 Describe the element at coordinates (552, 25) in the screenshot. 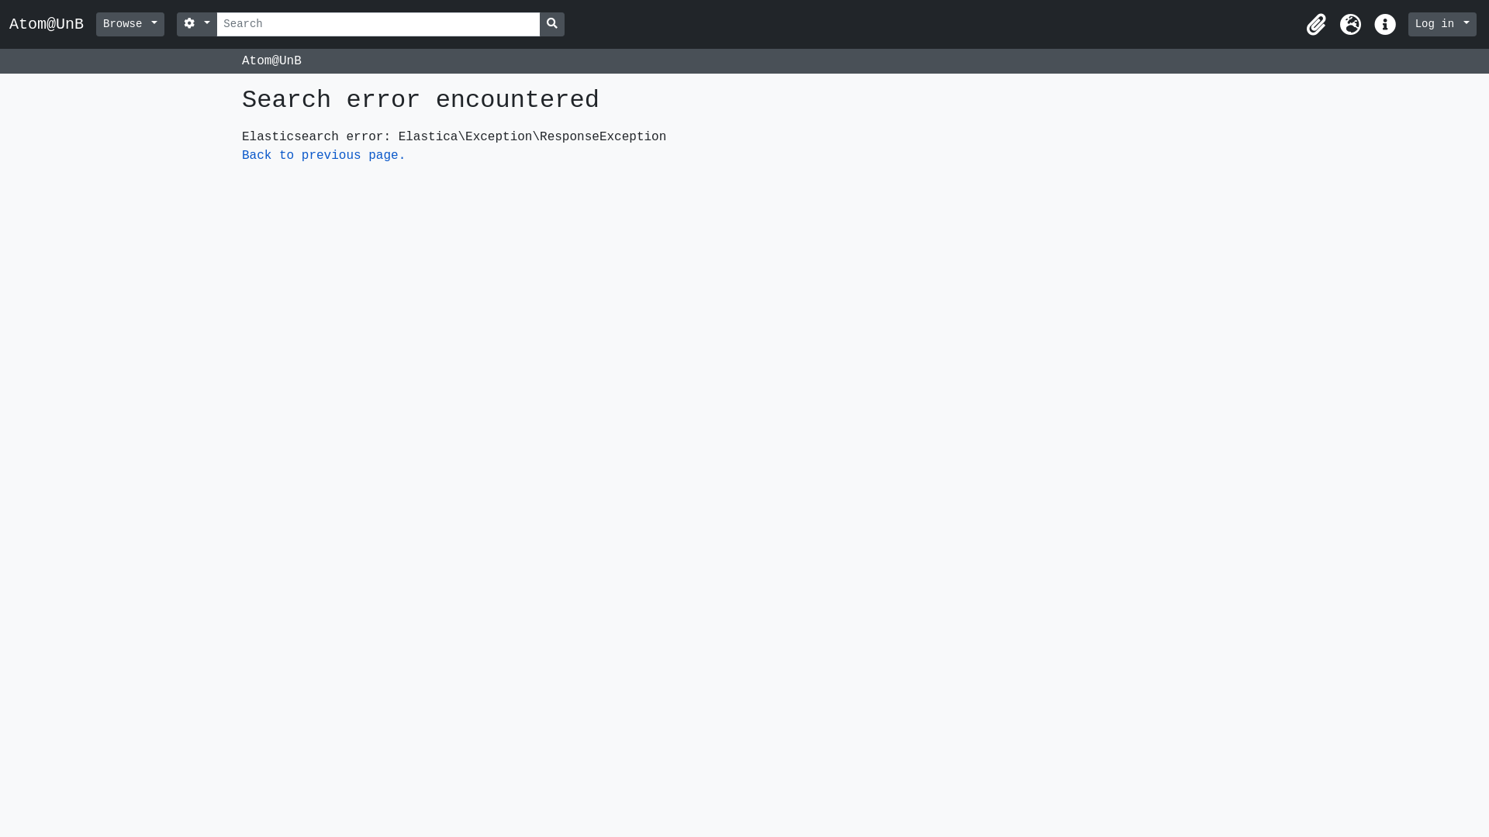

I see `Search in browse page` at that location.